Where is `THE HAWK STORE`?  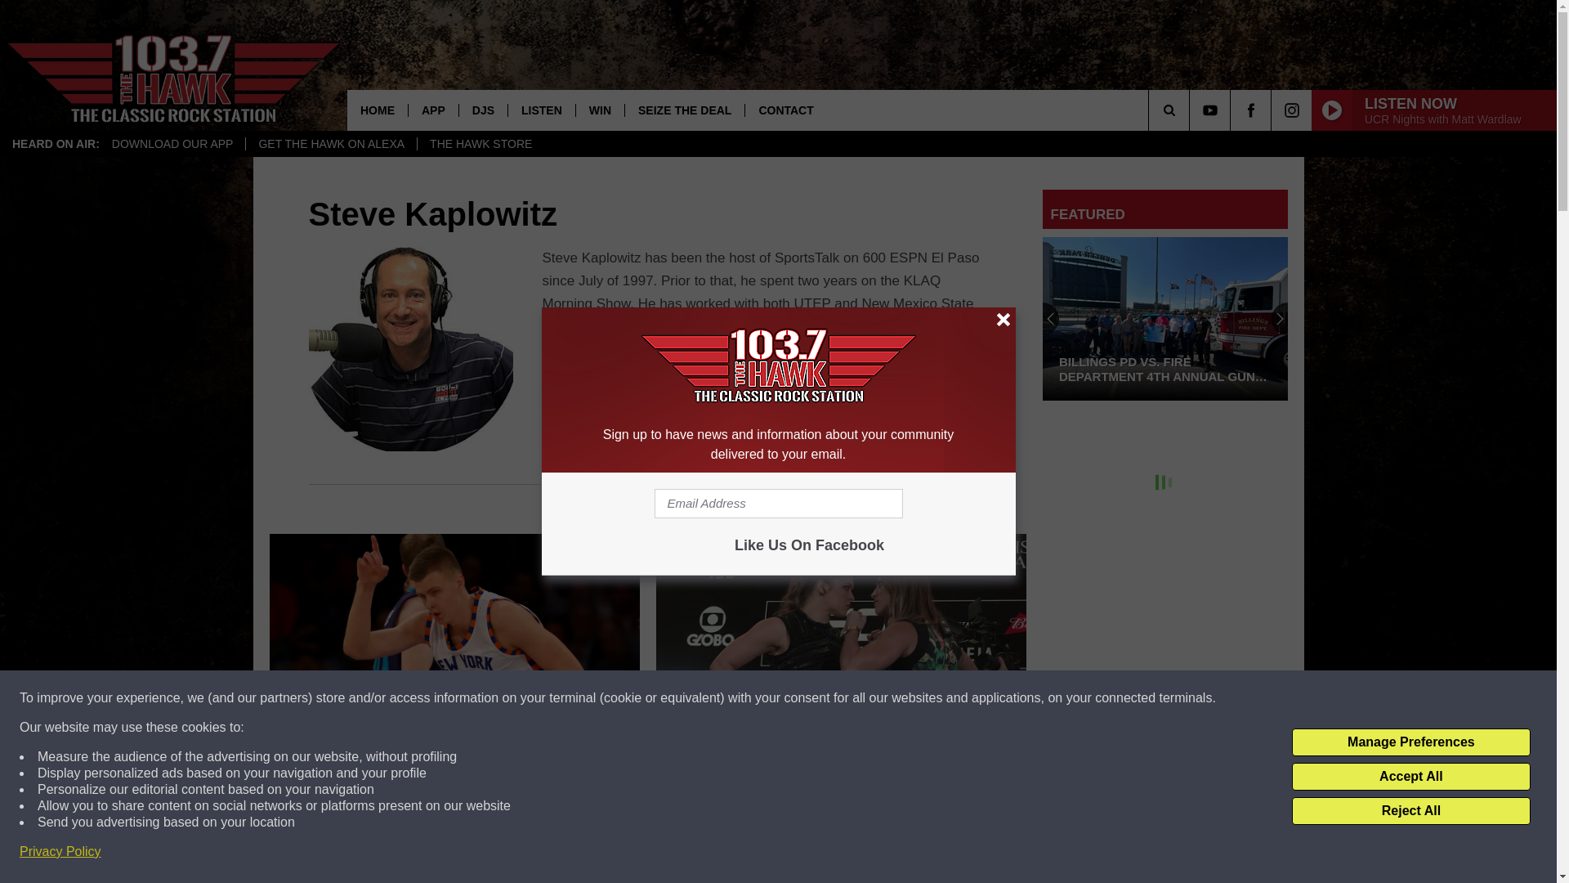
THE HAWK STORE is located at coordinates (481, 144).